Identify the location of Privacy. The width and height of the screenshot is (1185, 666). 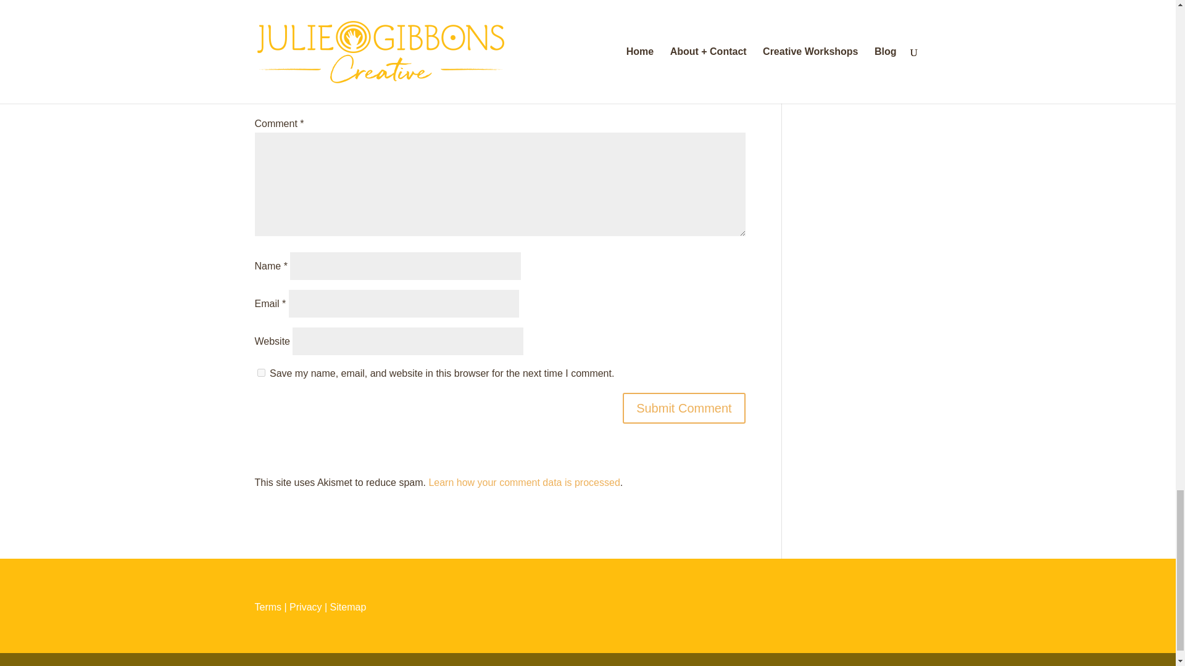
(305, 607).